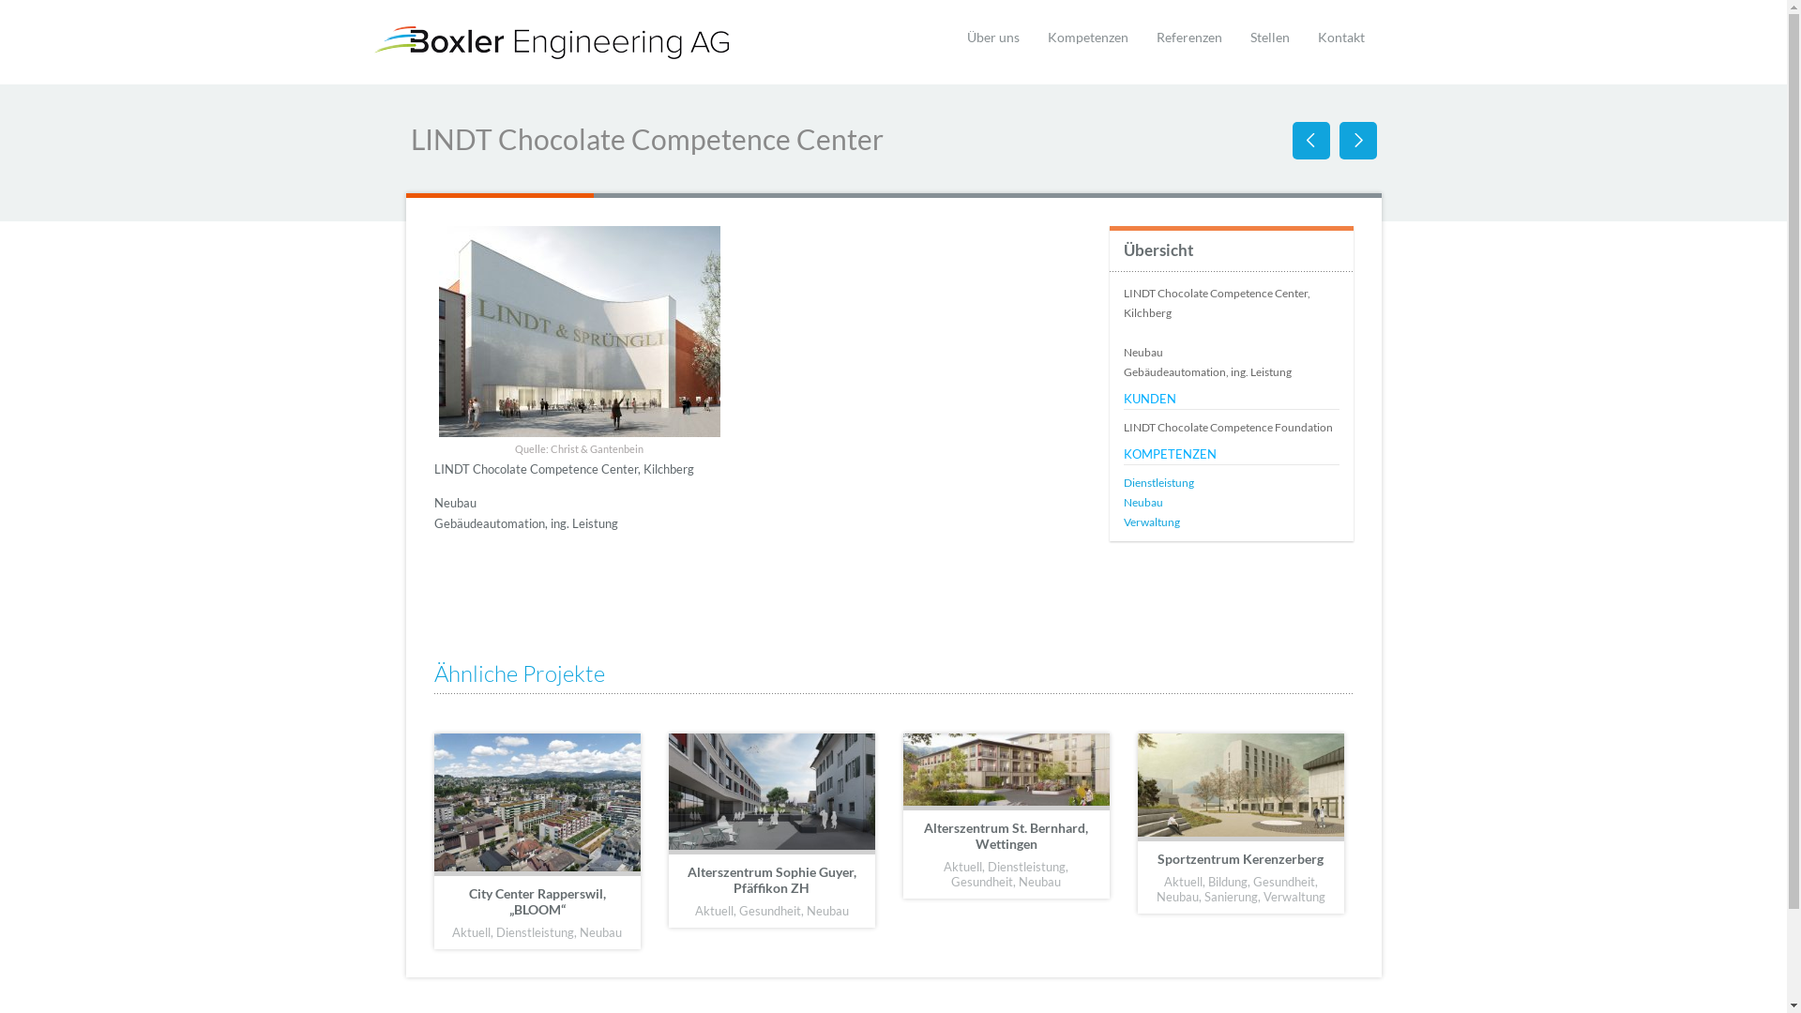 Image resolution: width=1801 pixels, height=1013 pixels. I want to click on Kompetenzen, so click(1088, 38).